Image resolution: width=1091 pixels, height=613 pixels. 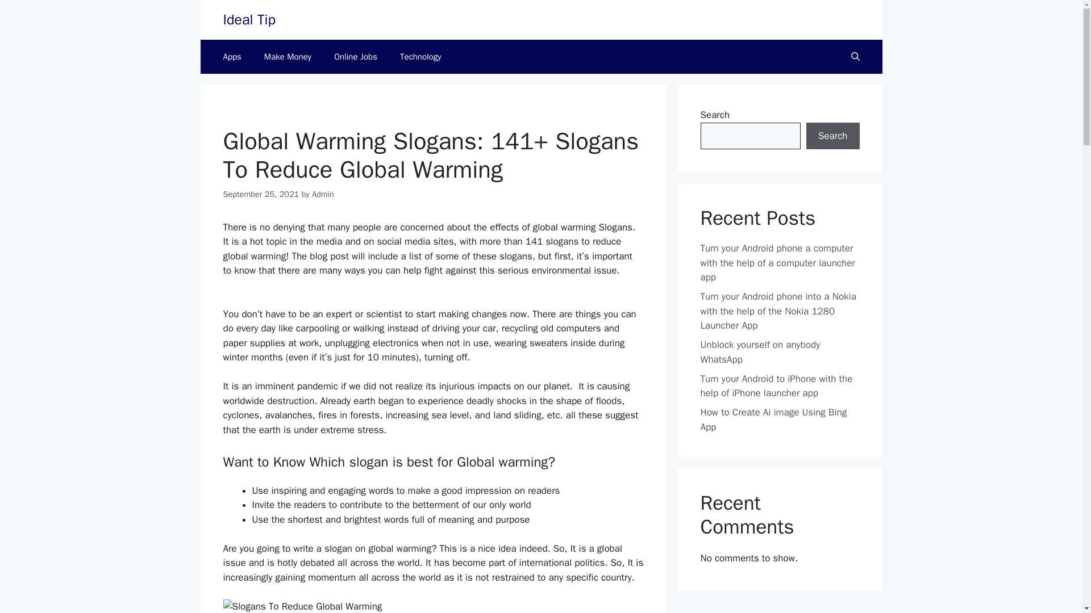 I want to click on View all posts by Admin, so click(x=323, y=194).